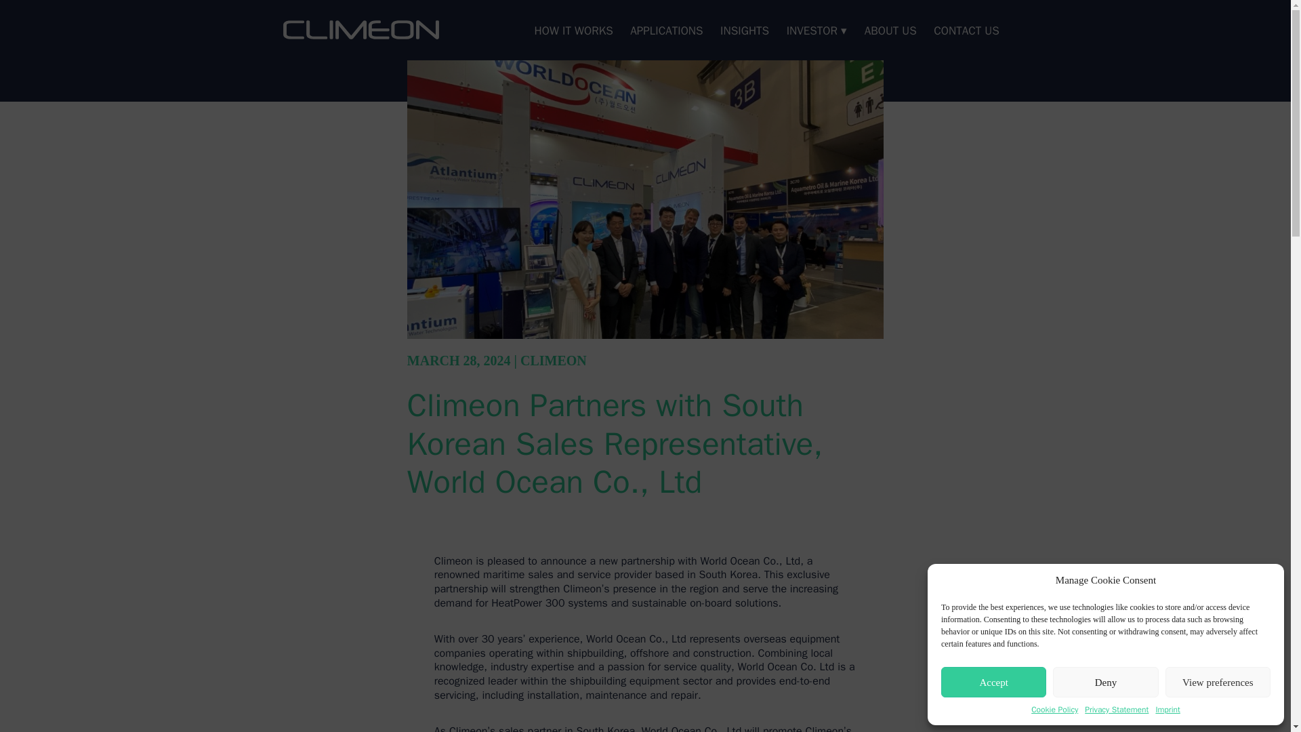 Image resolution: width=1301 pixels, height=732 pixels. What do you see at coordinates (1218, 682) in the screenshot?
I see `View preferences` at bounding box center [1218, 682].